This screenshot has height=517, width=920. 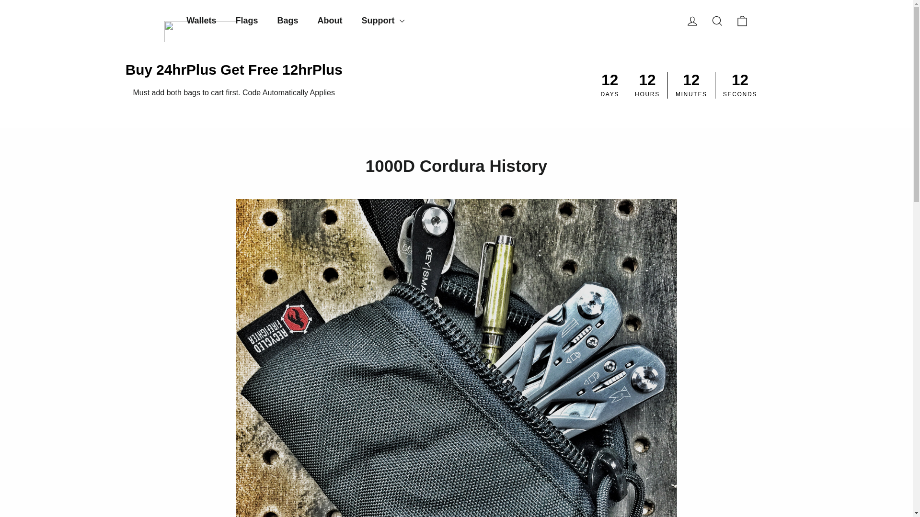 What do you see at coordinates (742, 21) in the screenshot?
I see `icon-bag-minimal` at bounding box center [742, 21].